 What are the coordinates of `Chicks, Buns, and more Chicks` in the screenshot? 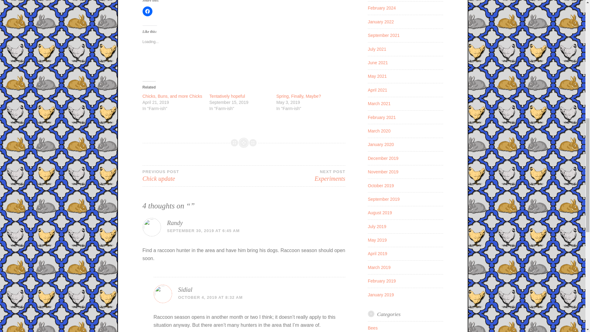 It's located at (294, 175).